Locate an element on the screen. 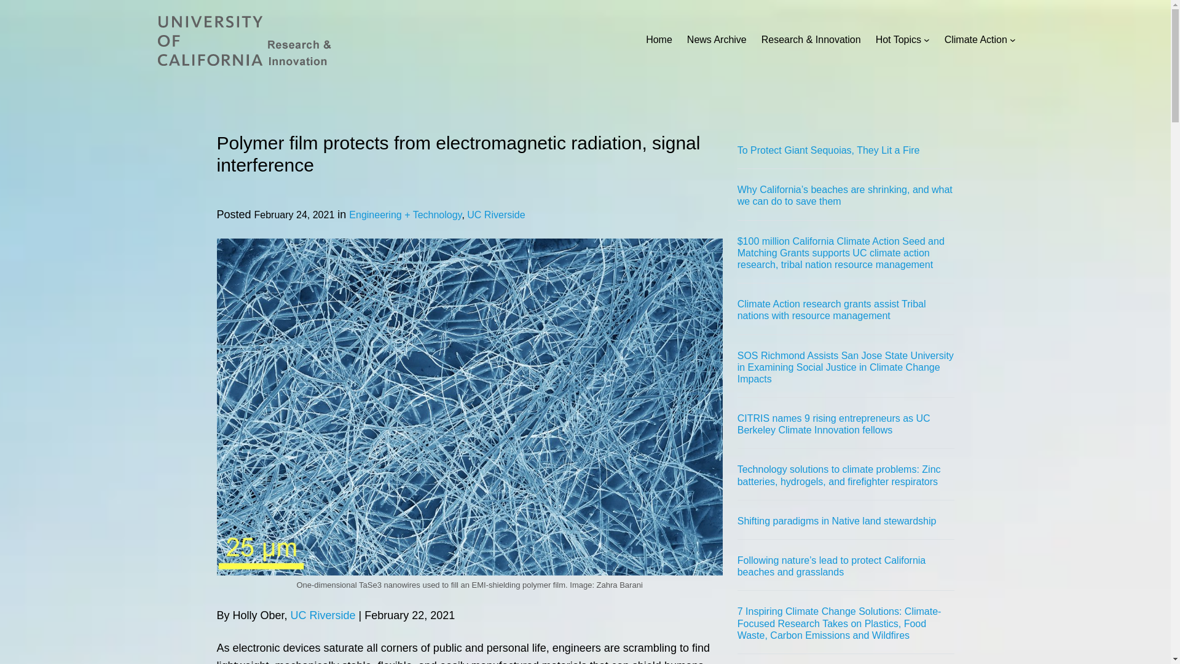  Home is located at coordinates (659, 39).